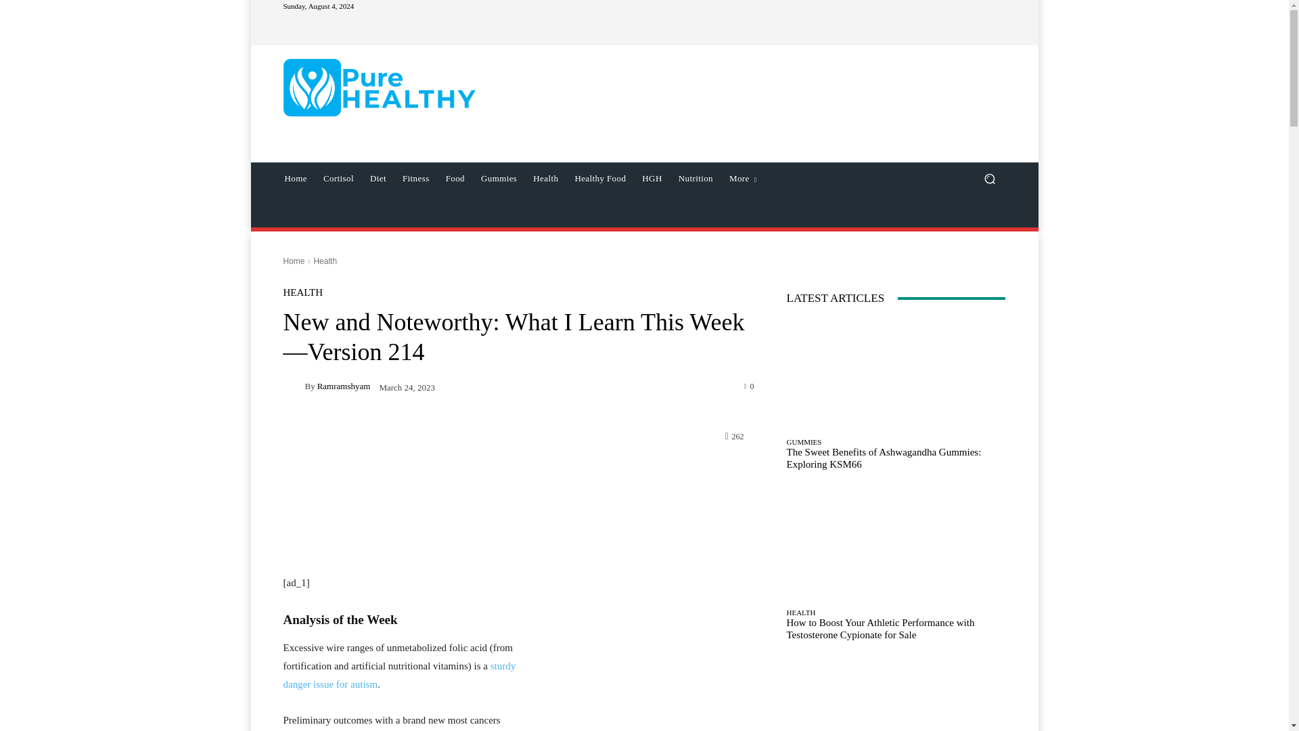 Image resolution: width=1299 pixels, height=731 pixels. What do you see at coordinates (338, 179) in the screenshot?
I see `Cortisol` at bounding box center [338, 179].